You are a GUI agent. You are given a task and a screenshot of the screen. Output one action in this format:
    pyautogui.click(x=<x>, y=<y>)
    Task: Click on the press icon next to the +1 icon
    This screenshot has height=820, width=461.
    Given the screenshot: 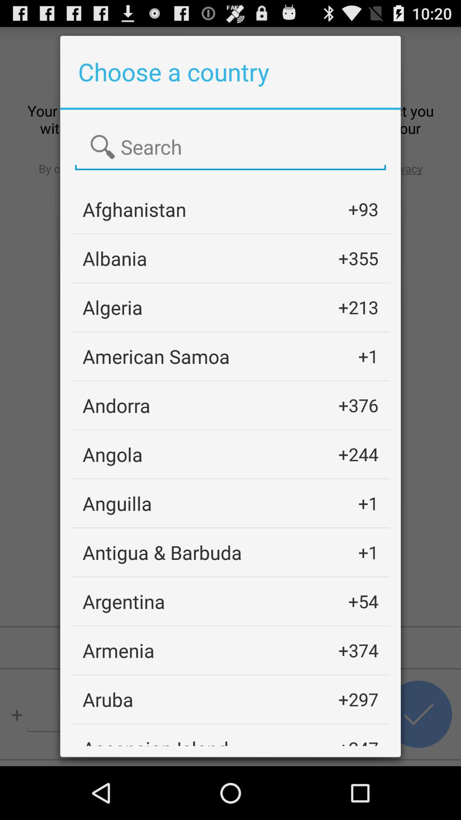 What is the action you would take?
    pyautogui.click(x=162, y=552)
    